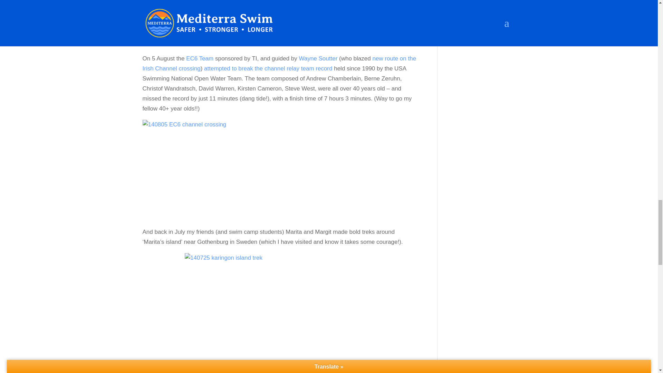  Describe the element at coordinates (318, 58) in the screenshot. I see `Wayne Soutter` at that location.